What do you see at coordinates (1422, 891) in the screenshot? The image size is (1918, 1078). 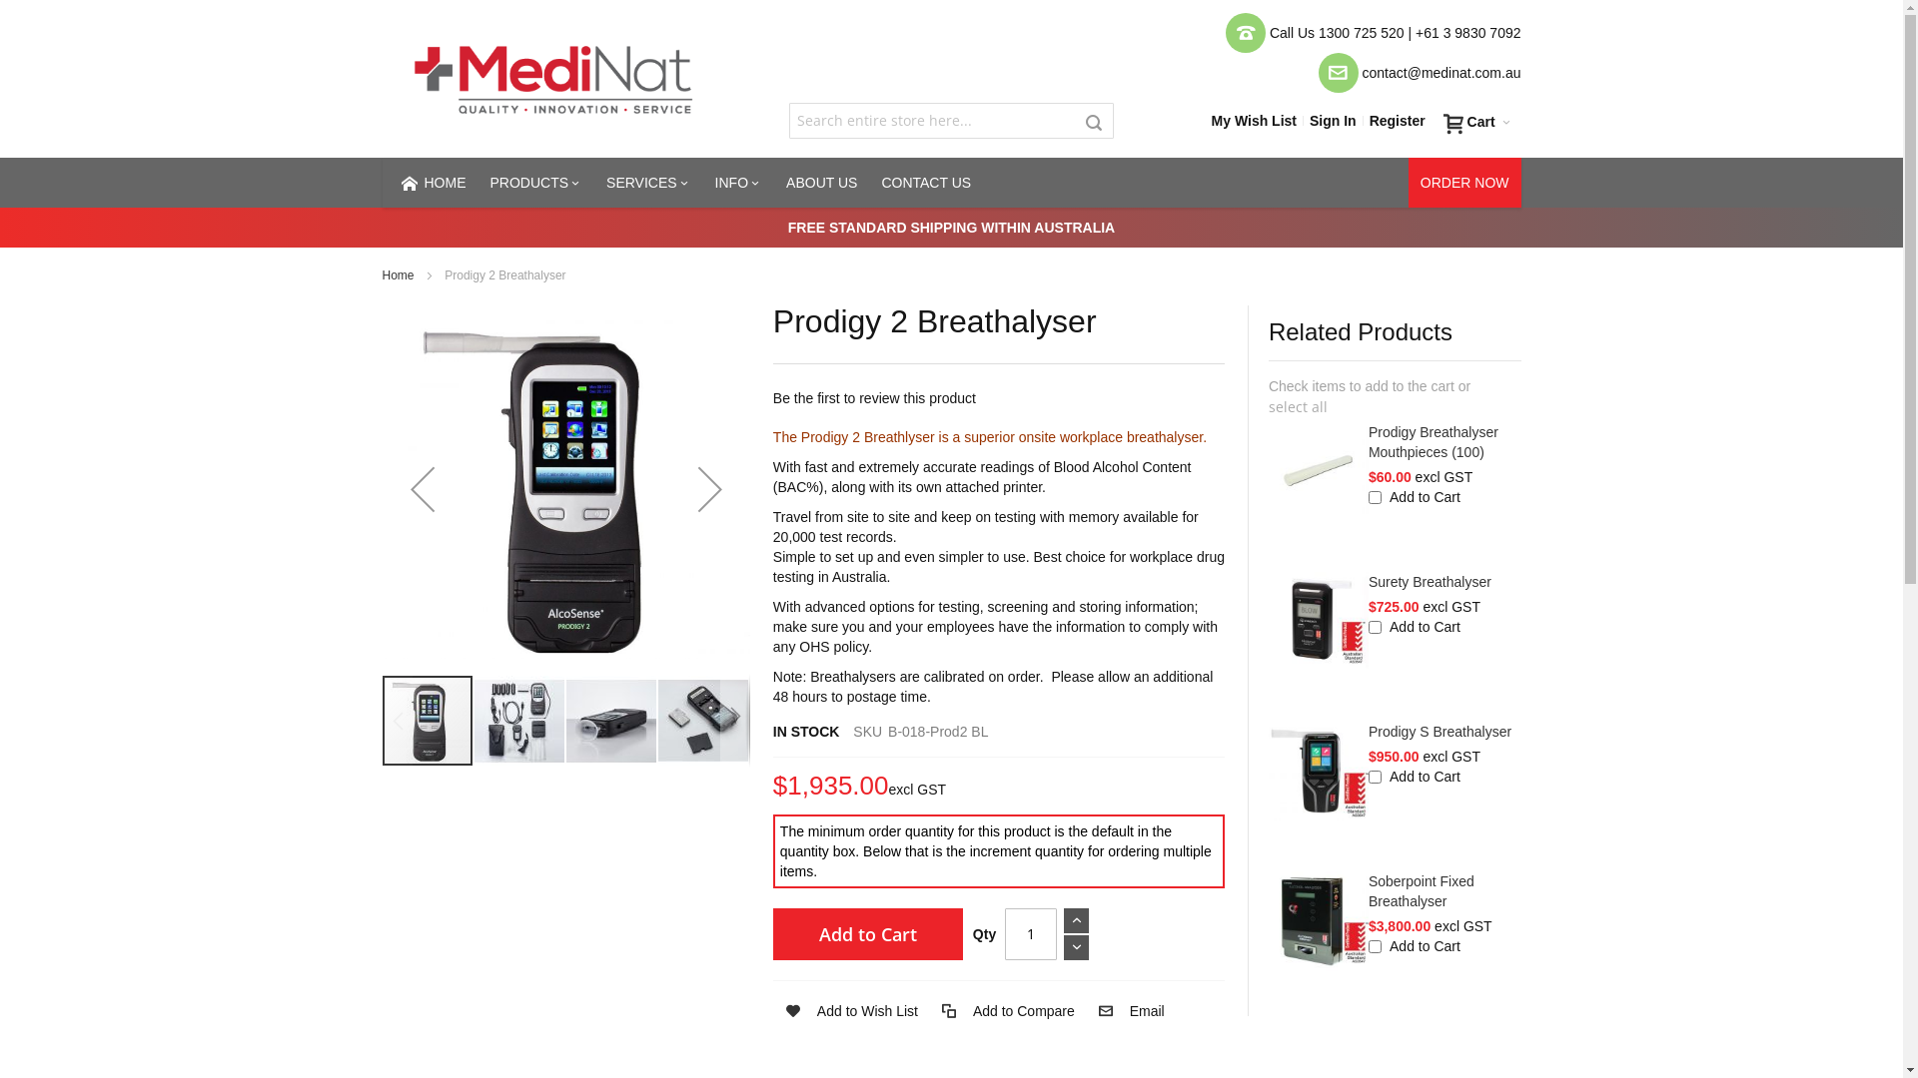 I see `Soberpoint Fixed Breathalyser` at bounding box center [1422, 891].